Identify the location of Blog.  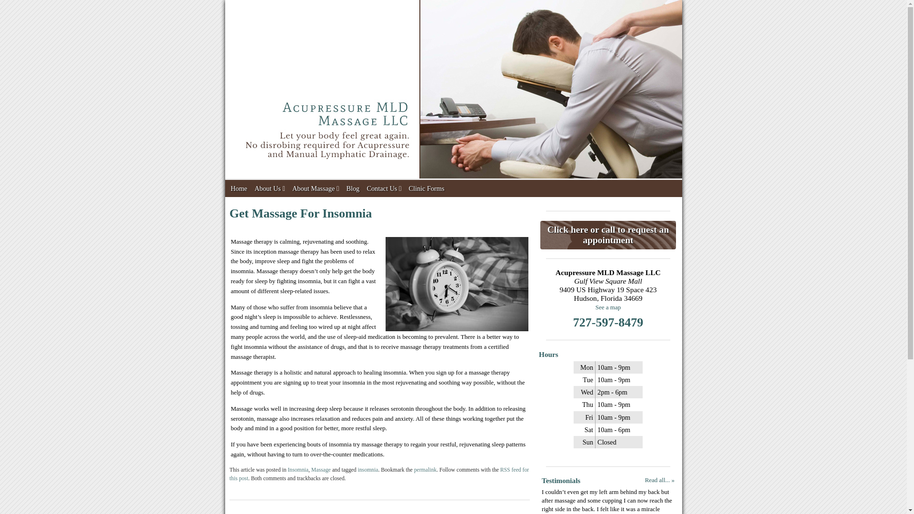
(352, 188).